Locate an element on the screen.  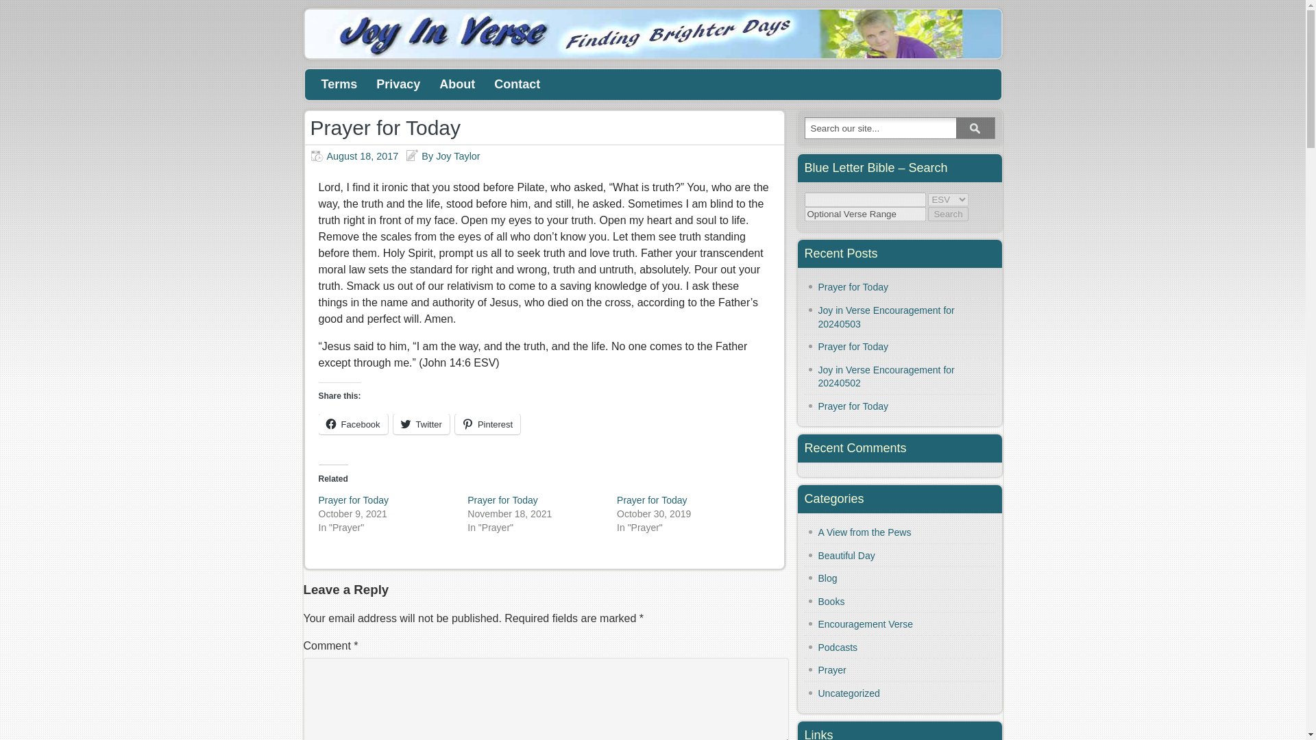
Search is located at coordinates (947, 214).